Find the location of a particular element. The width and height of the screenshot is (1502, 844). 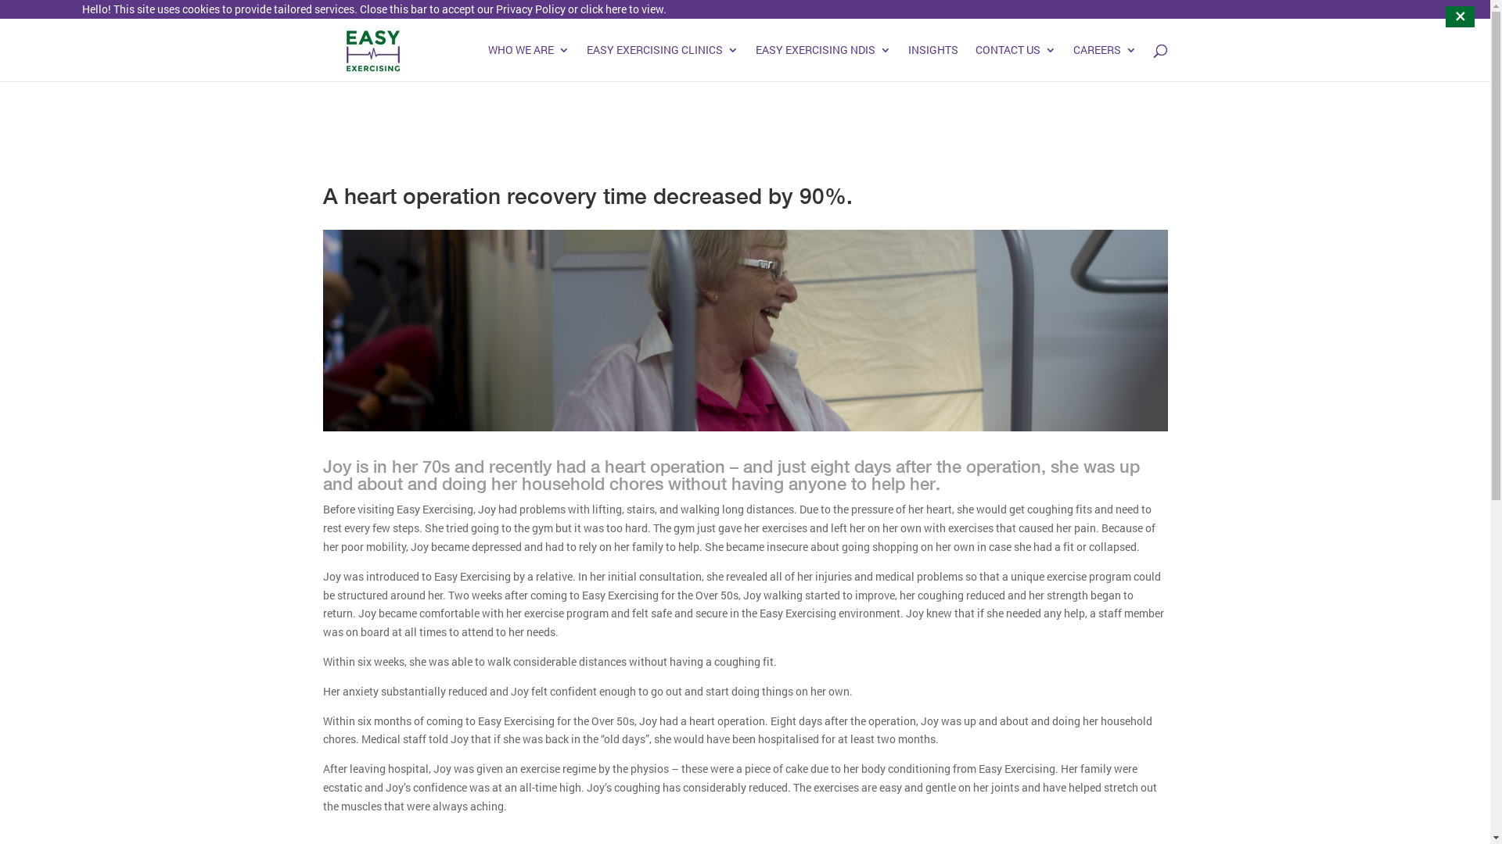

CAREERS is located at coordinates (1105, 63).